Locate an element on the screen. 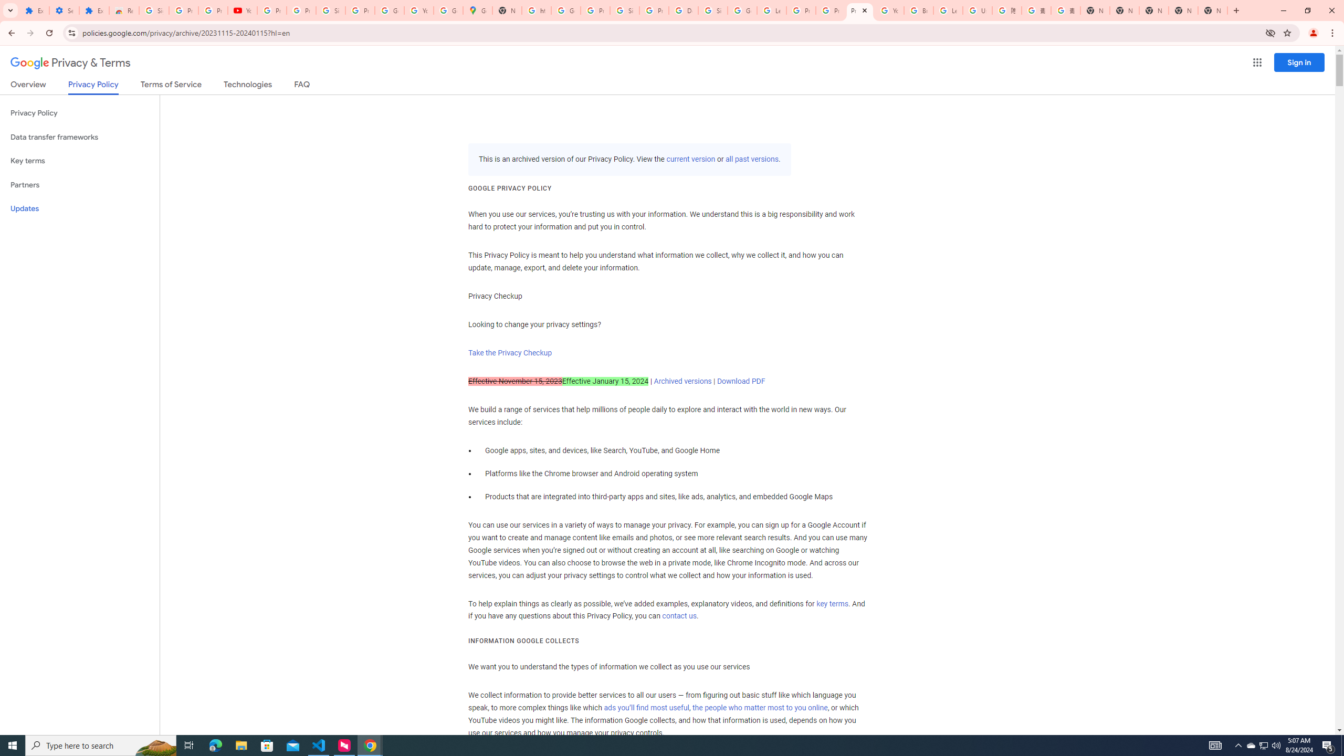 This screenshot has height=756, width=1344. key terms is located at coordinates (832, 604).